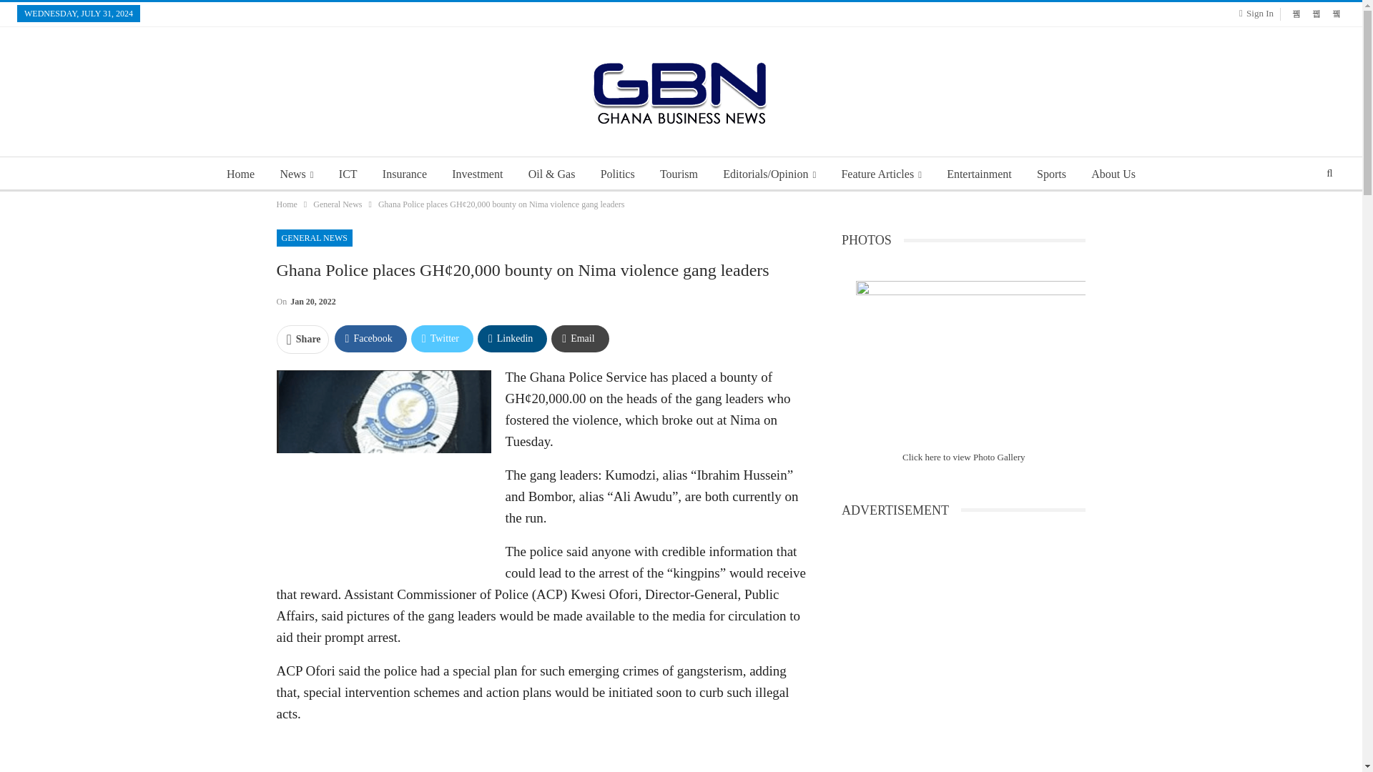 This screenshot has height=772, width=1373. I want to click on GENERAL NEWS, so click(314, 237).